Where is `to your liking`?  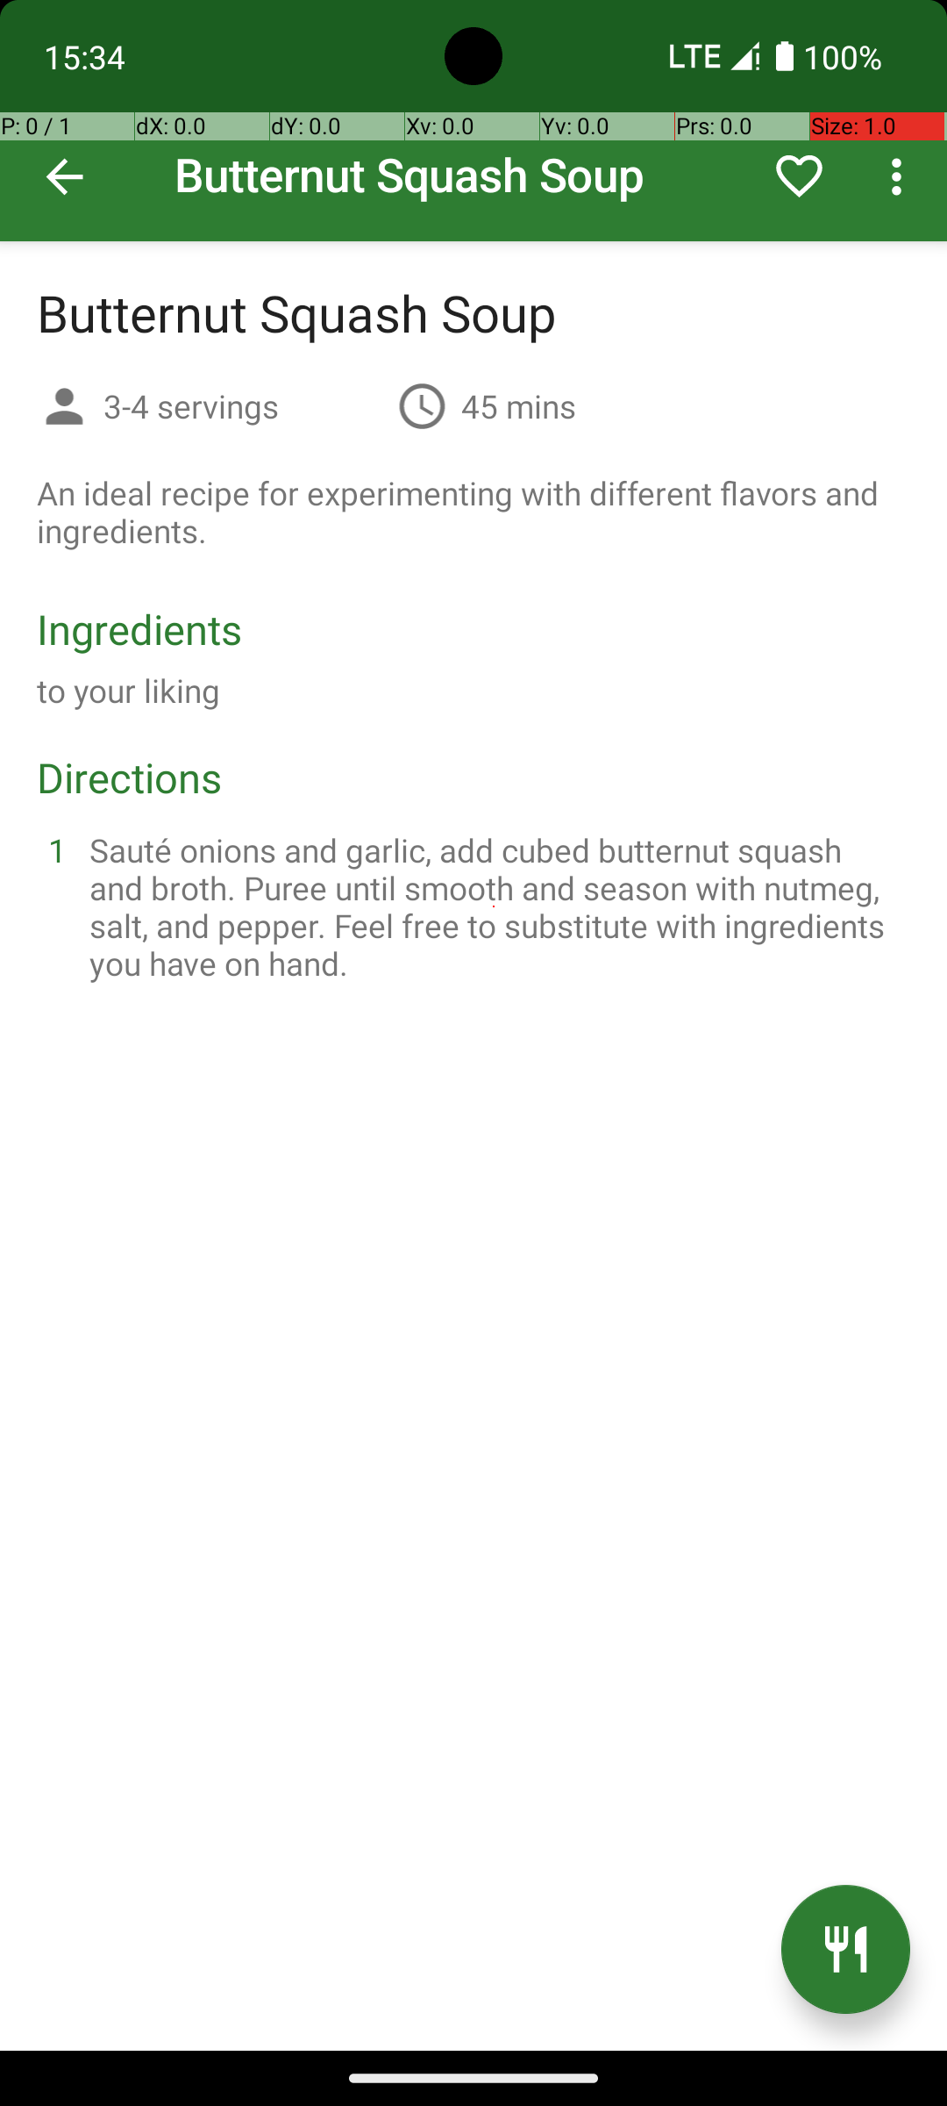 to your liking is located at coordinates (129, 690).